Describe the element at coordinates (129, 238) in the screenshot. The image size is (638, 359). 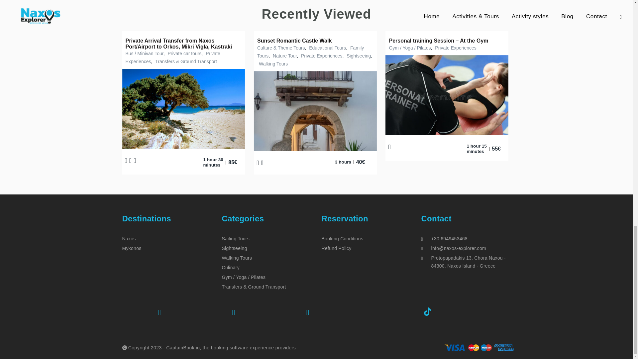
I see `Naxos` at that location.